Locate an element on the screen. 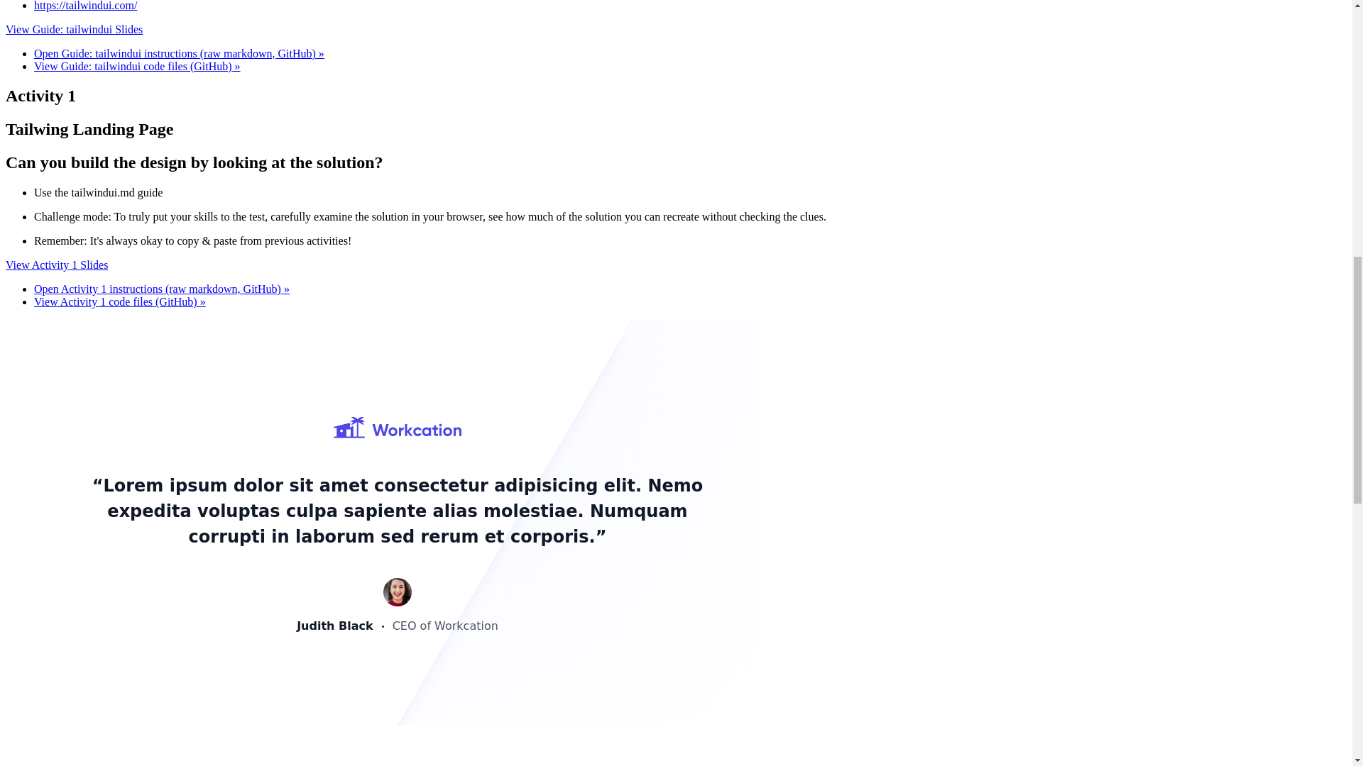  View Guide: tailwindui Slides is located at coordinates (74, 29).